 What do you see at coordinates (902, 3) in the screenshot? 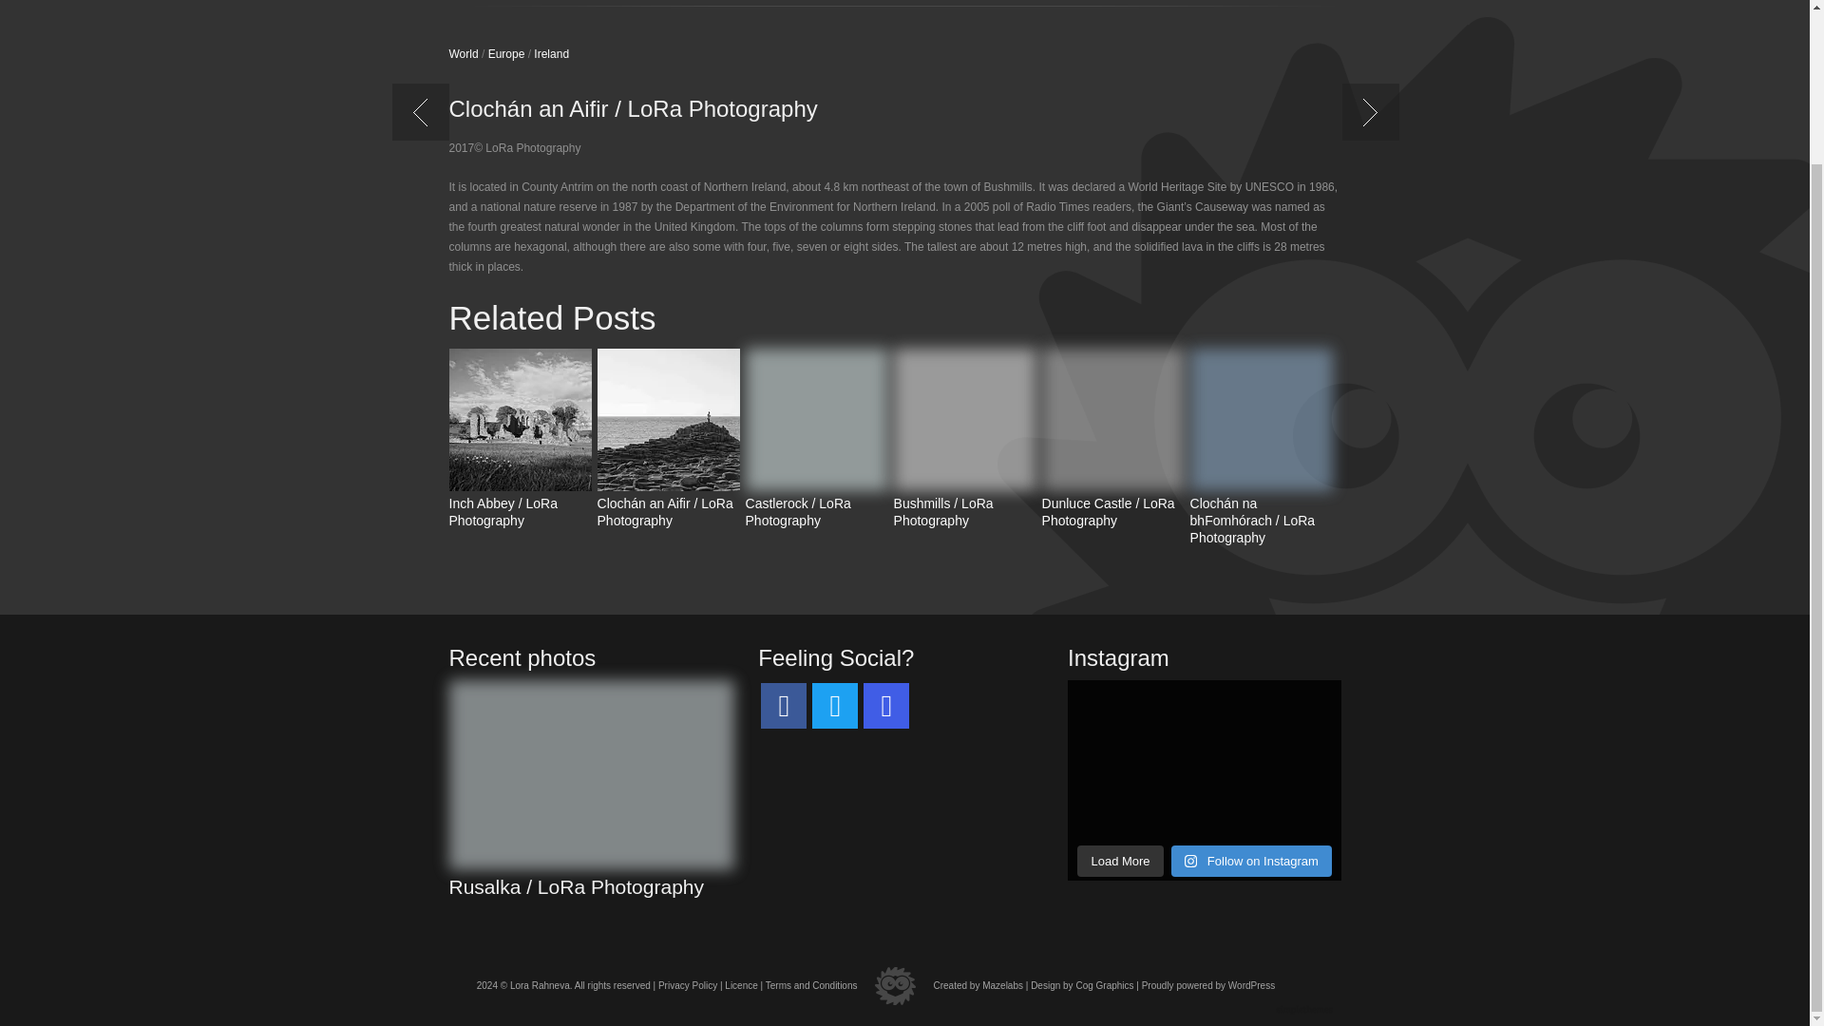
I see `Asia photography` at bounding box center [902, 3].